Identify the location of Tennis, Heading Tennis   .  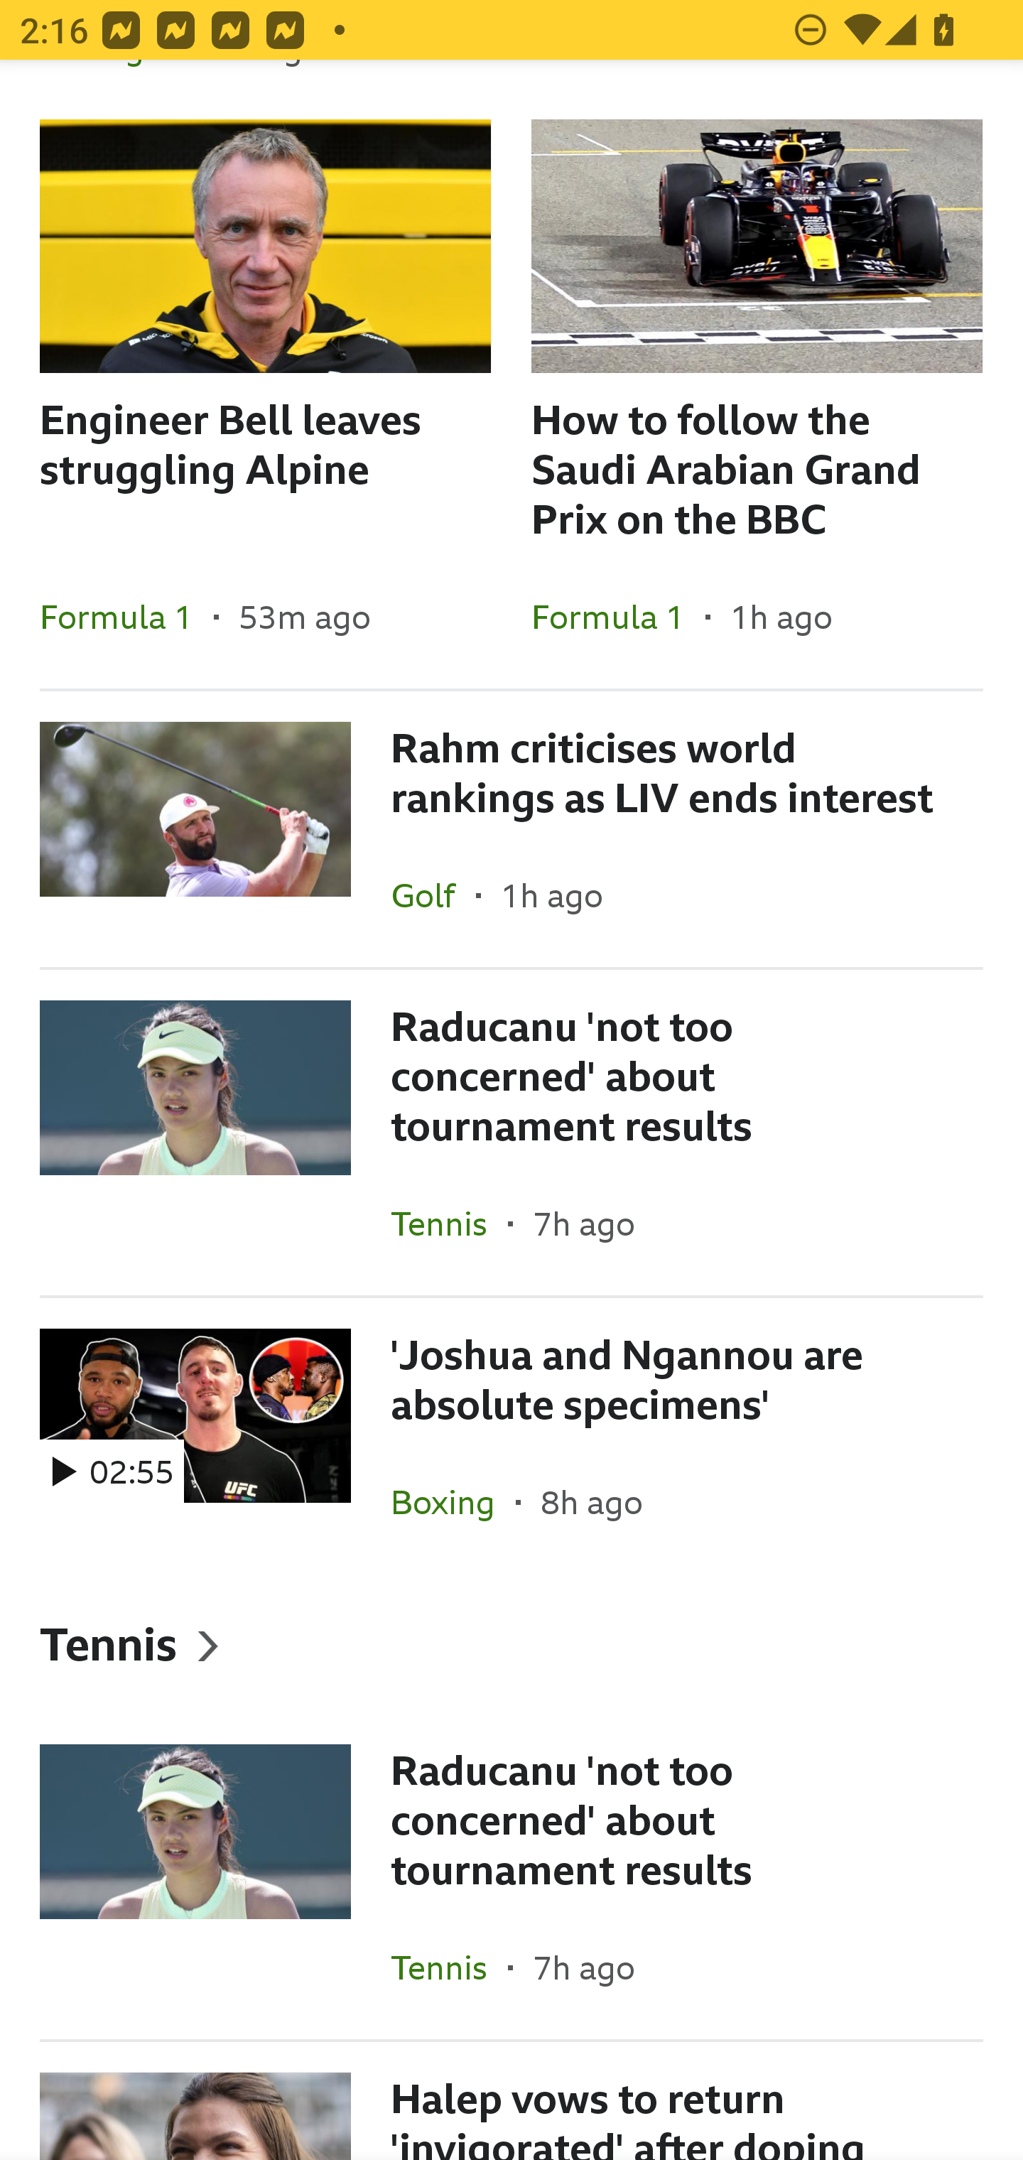
(511, 1643).